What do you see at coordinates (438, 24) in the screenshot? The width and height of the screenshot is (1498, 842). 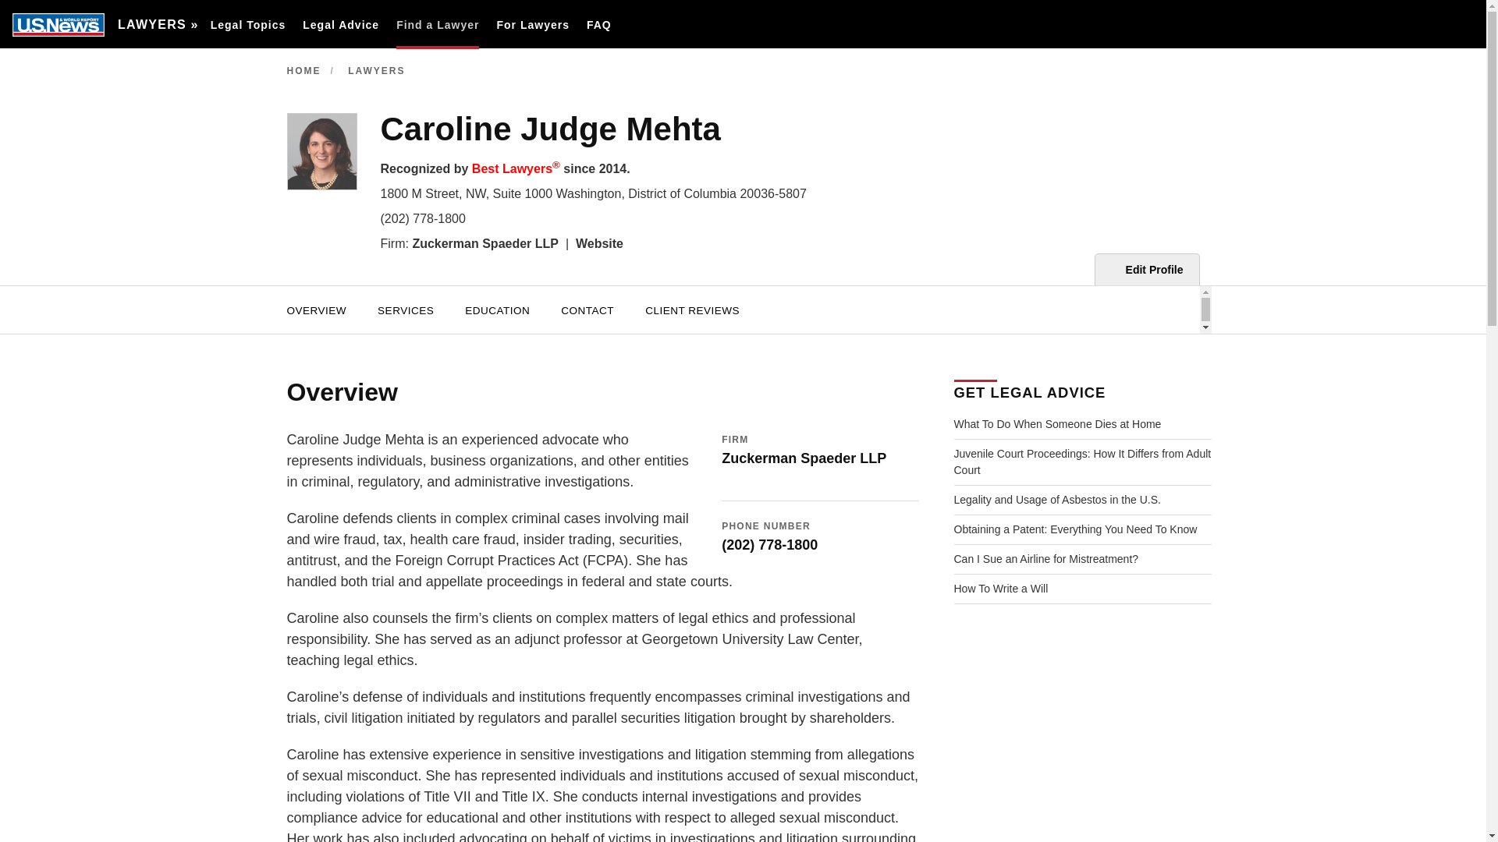 I see `Find a Lawyer` at bounding box center [438, 24].